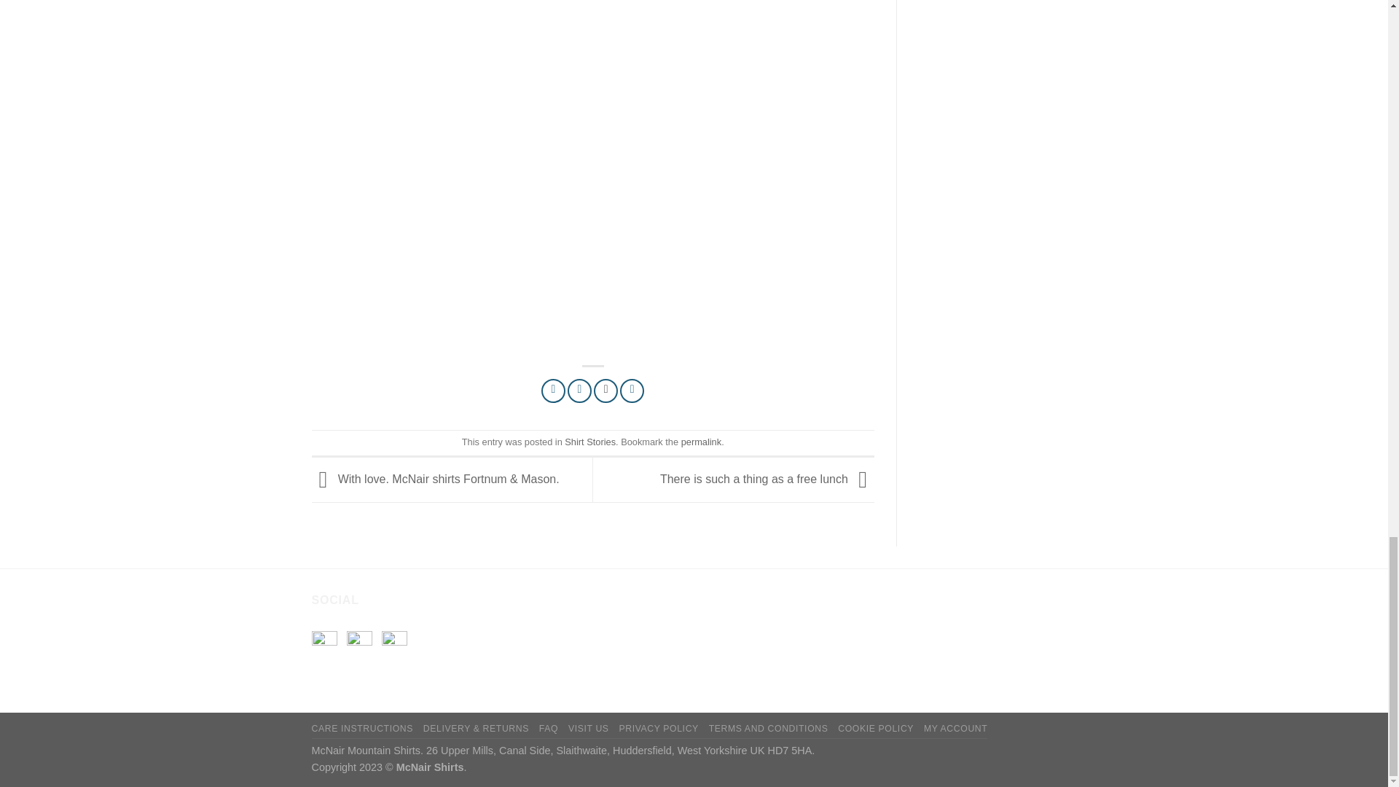  What do you see at coordinates (631, 391) in the screenshot?
I see `Pin on Pinterest` at bounding box center [631, 391].